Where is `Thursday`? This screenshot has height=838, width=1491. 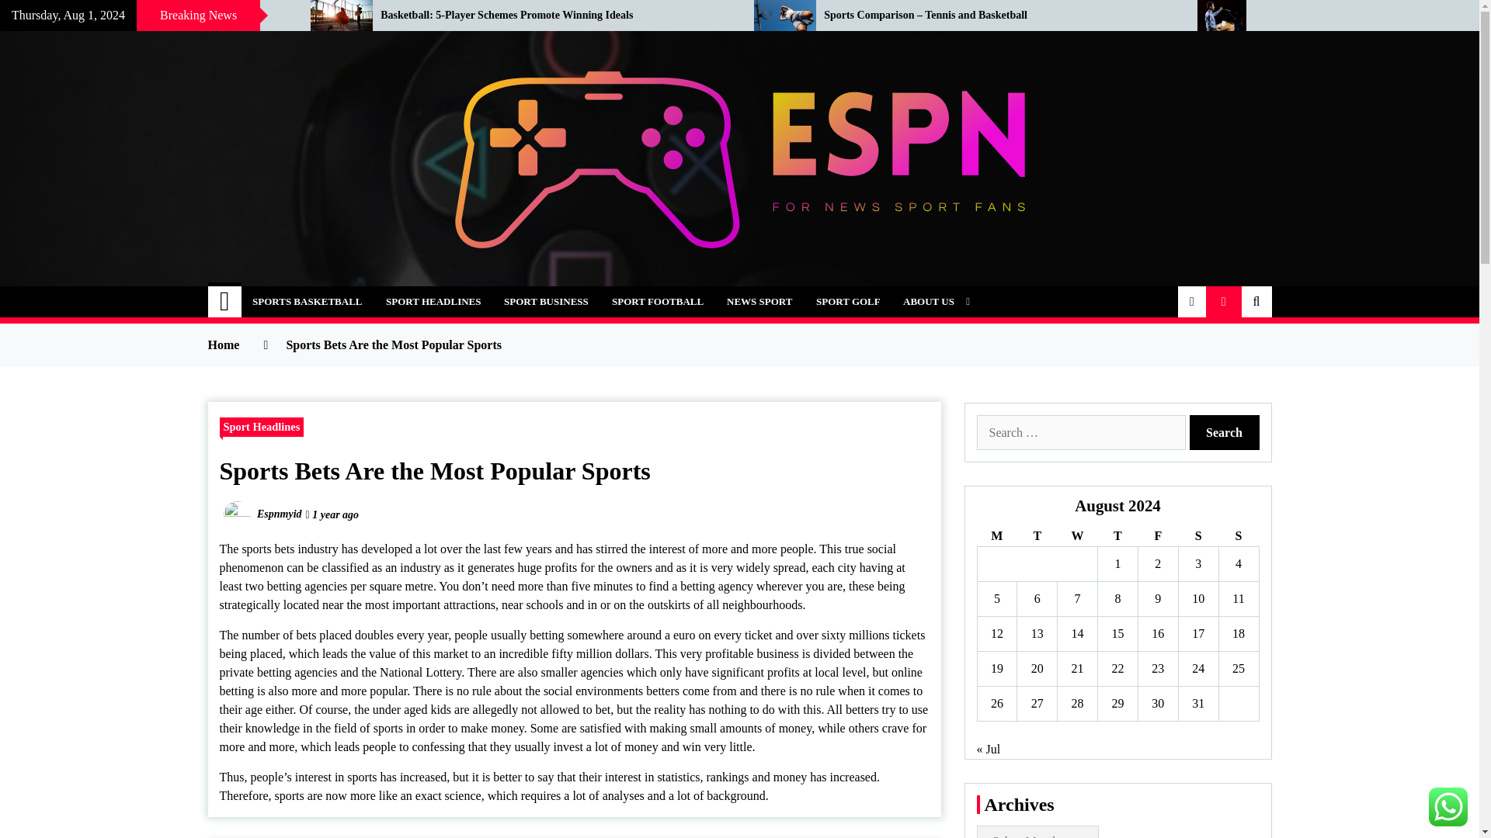 Thursday is located at coordinates (1118, 537).